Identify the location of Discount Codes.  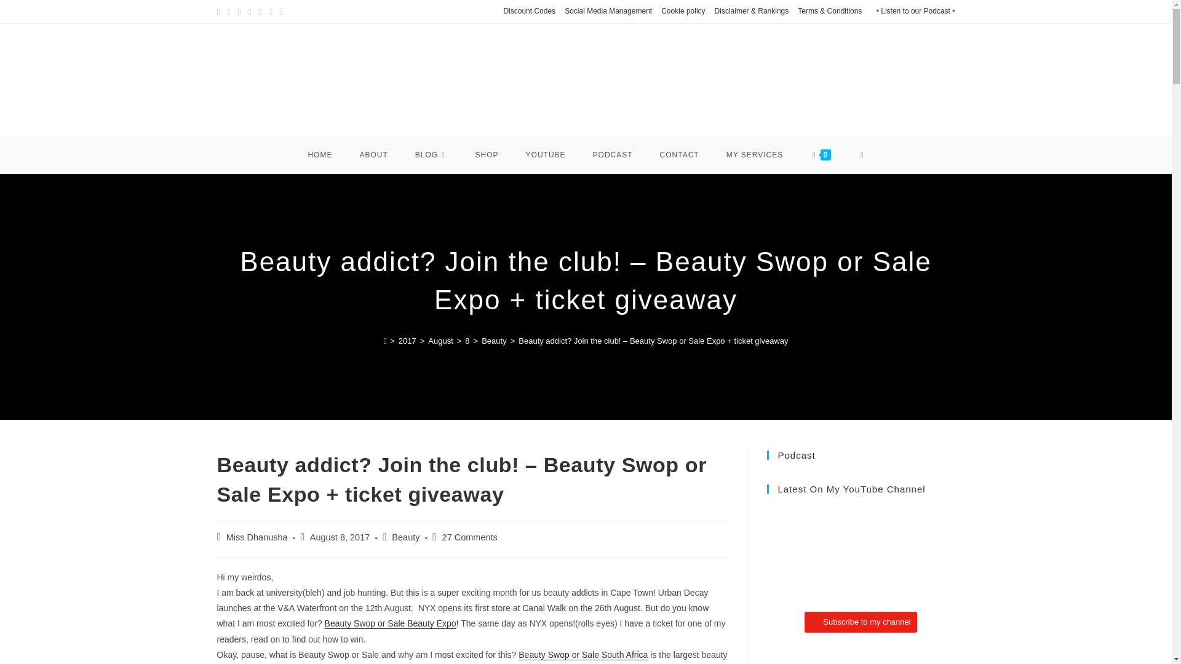
(529, 11).